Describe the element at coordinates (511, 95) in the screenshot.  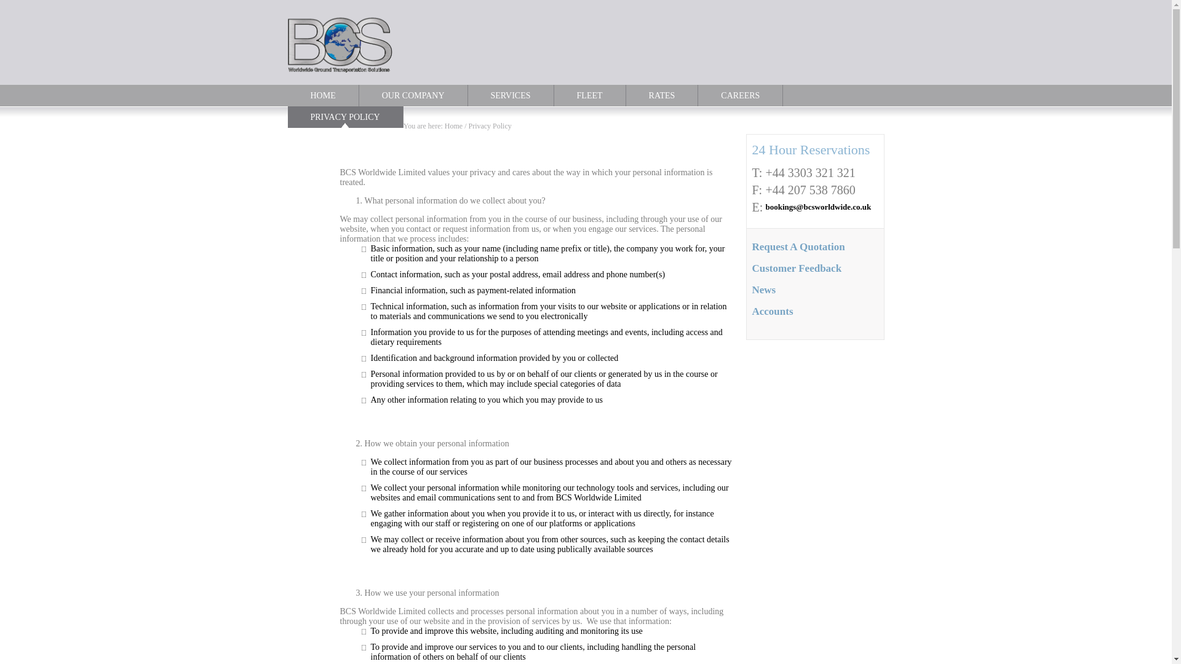
I see `SERVICES` at that location.